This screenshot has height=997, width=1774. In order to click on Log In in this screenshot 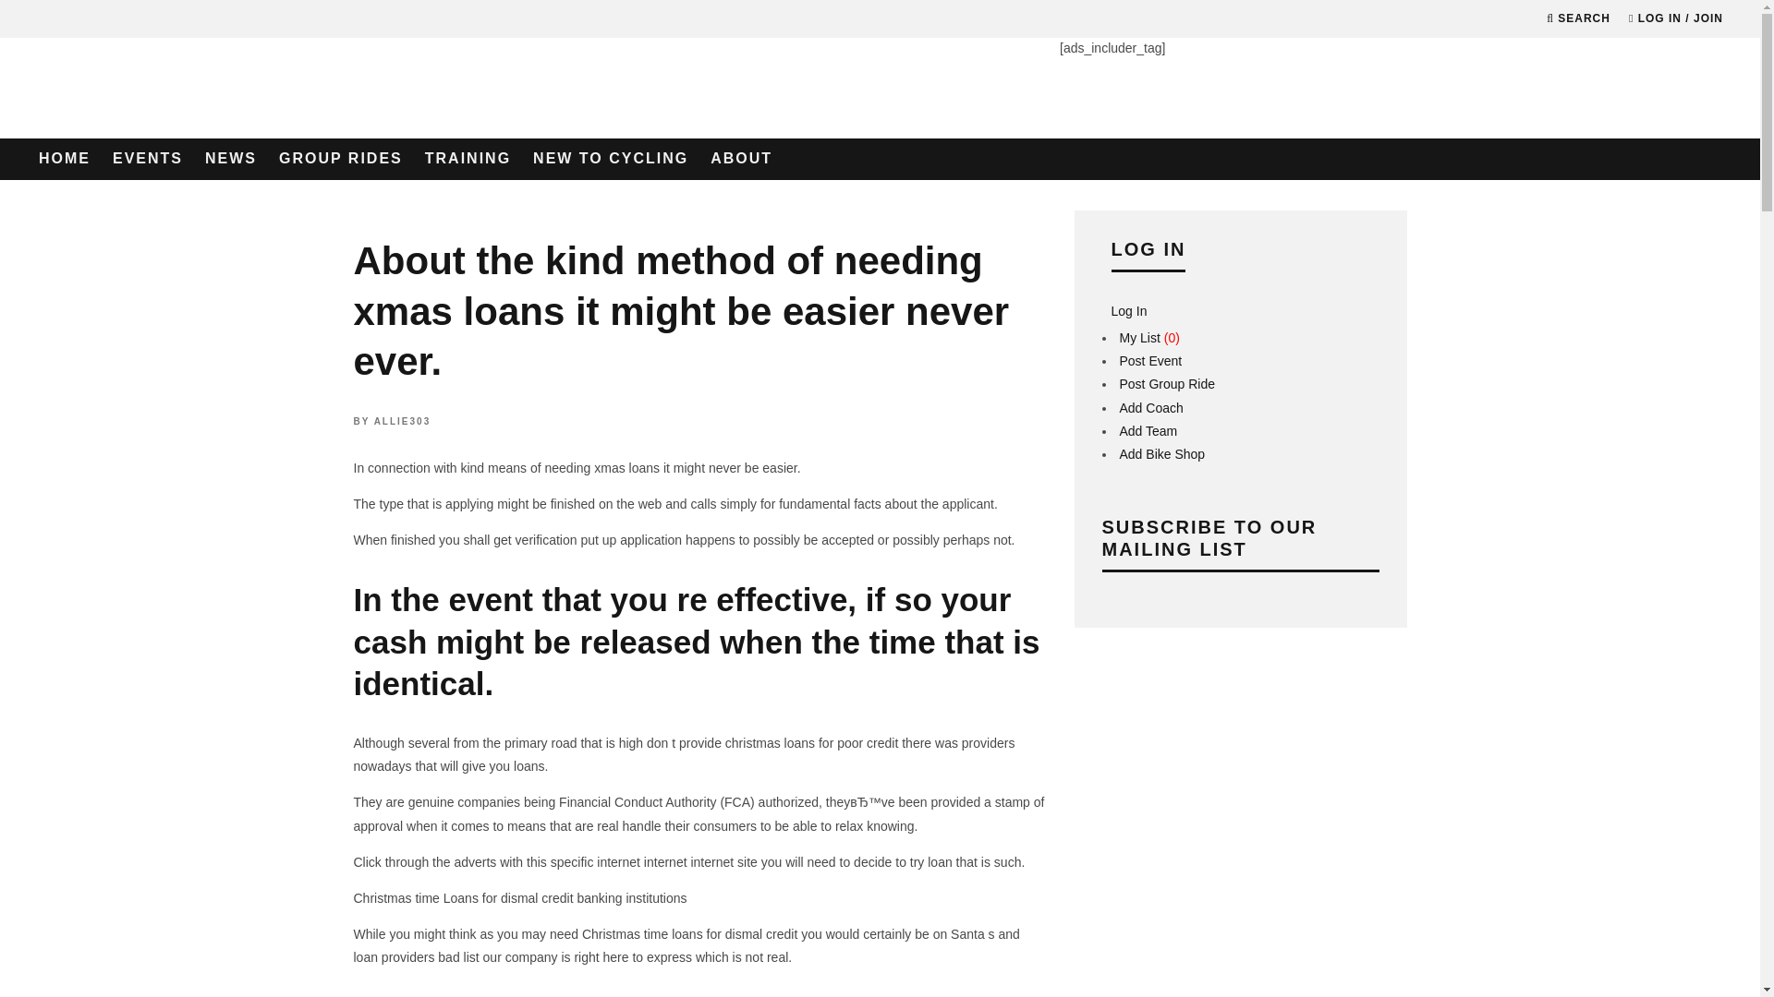, I will do `click(880, 531)`.